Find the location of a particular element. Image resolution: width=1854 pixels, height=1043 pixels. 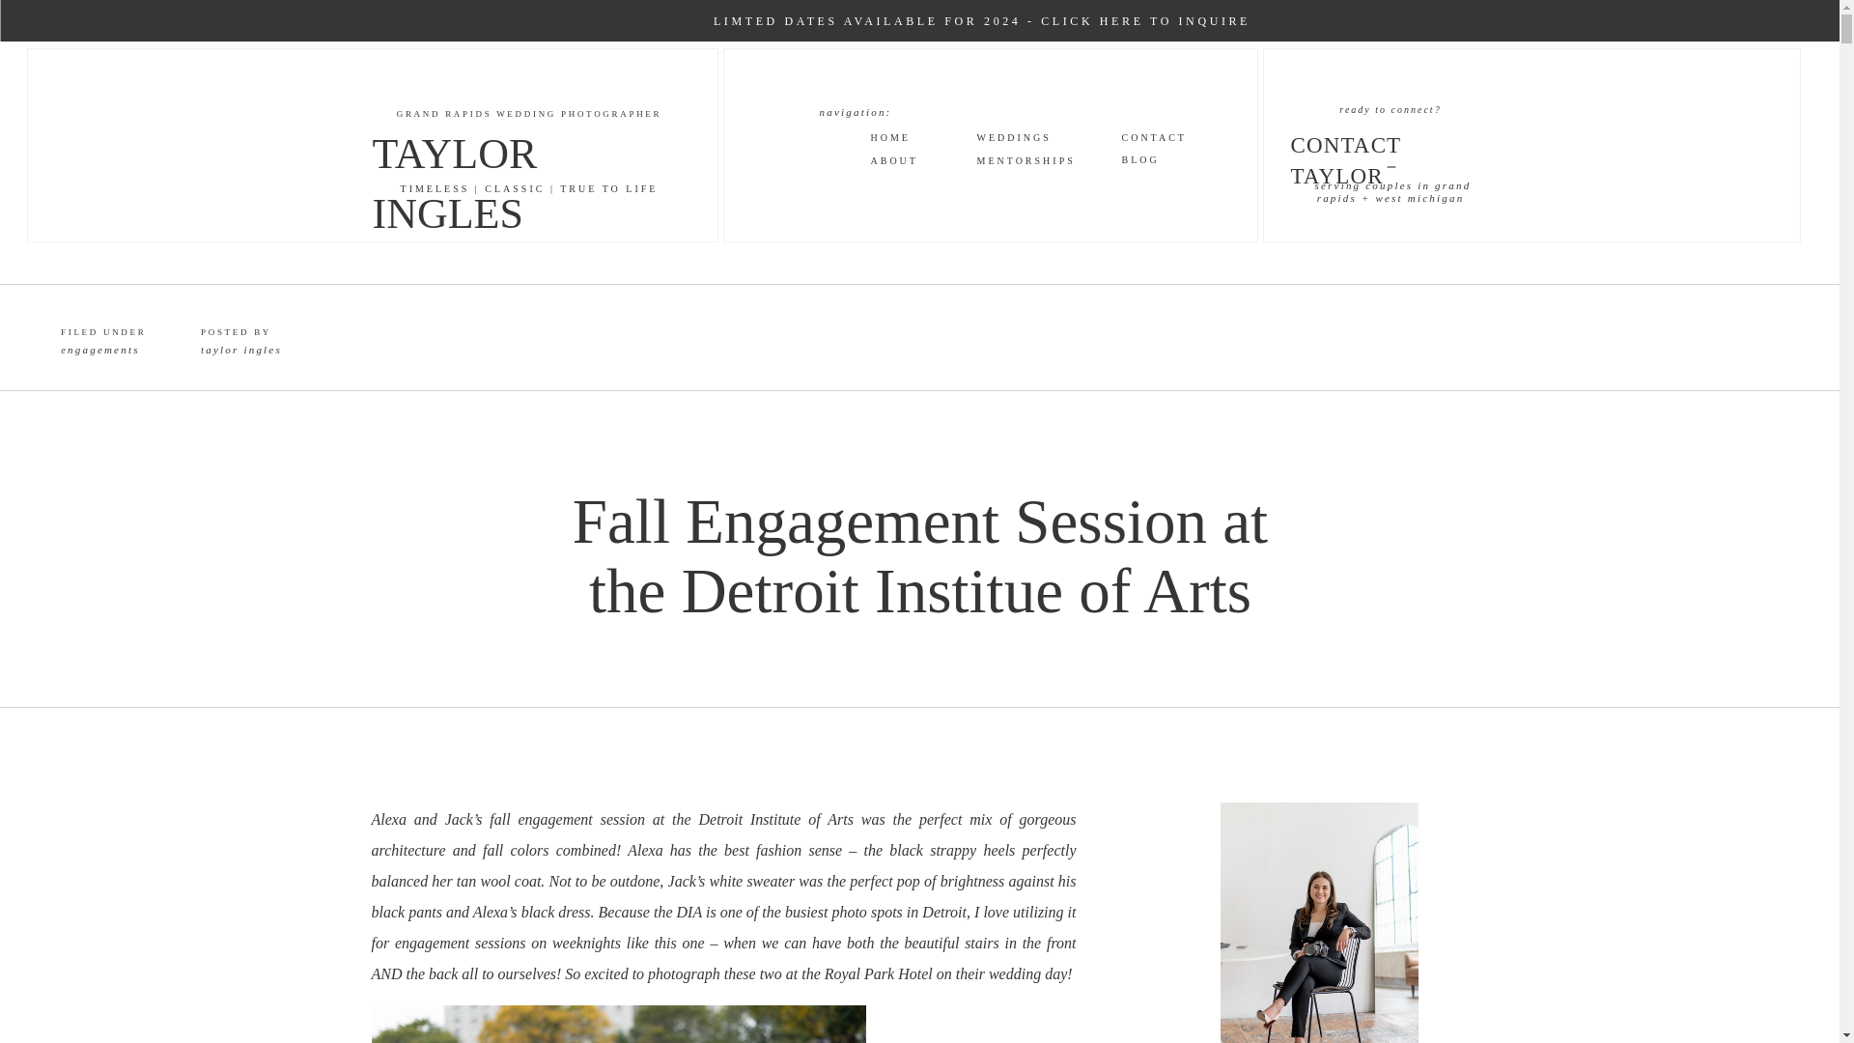

CONTACT TAYLOR is located at coordinates (1389, 143).